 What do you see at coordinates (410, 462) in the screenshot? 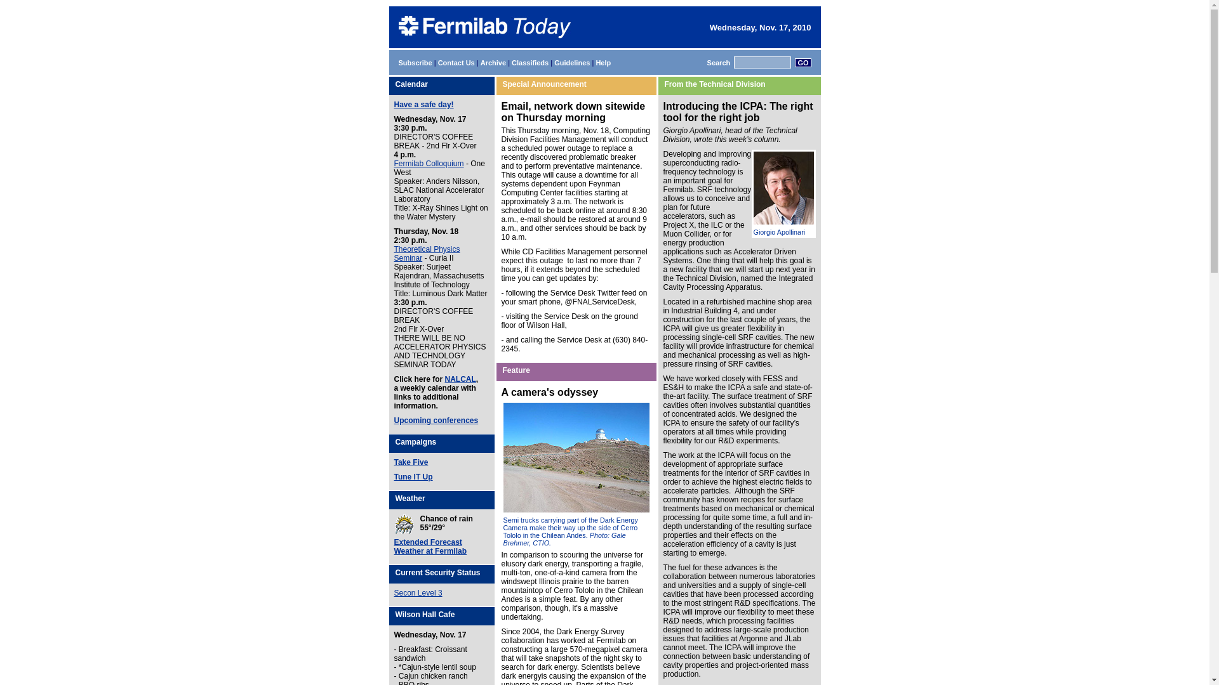
I see `Take Five` at bounding box center [410, 462].